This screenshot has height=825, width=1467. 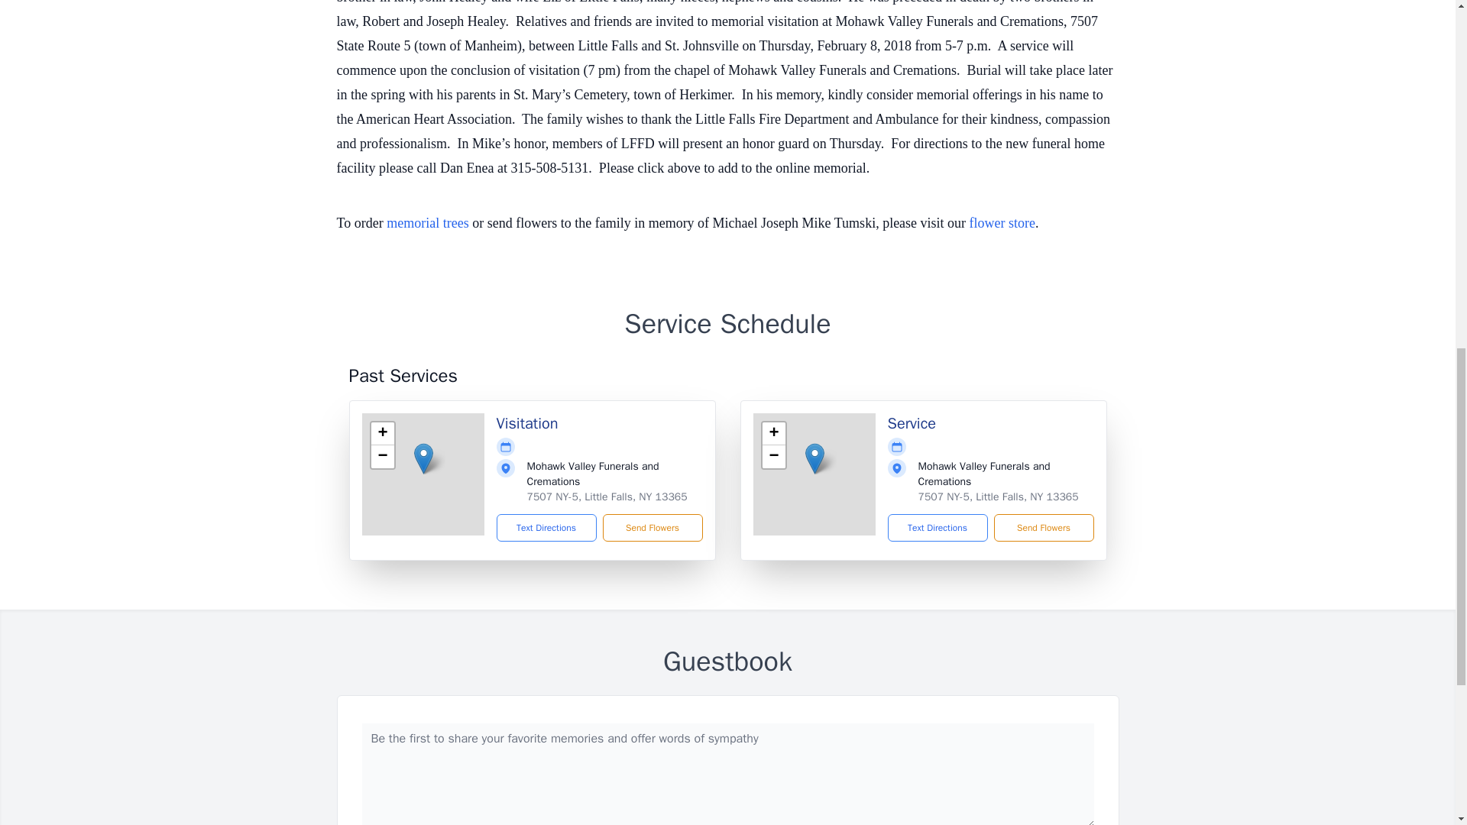 What do you see at coordinates (1042, 527) in the screenshot?
I see `Send Flowers` at bounding box center [1042, 527].